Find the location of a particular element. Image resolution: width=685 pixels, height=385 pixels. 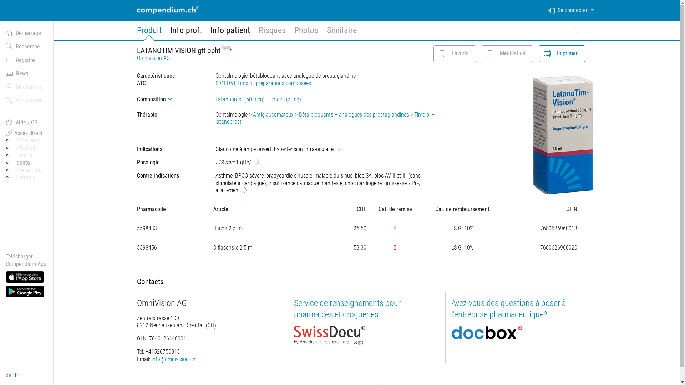

info@omnivision.ch is located at coordinates (173, 359).